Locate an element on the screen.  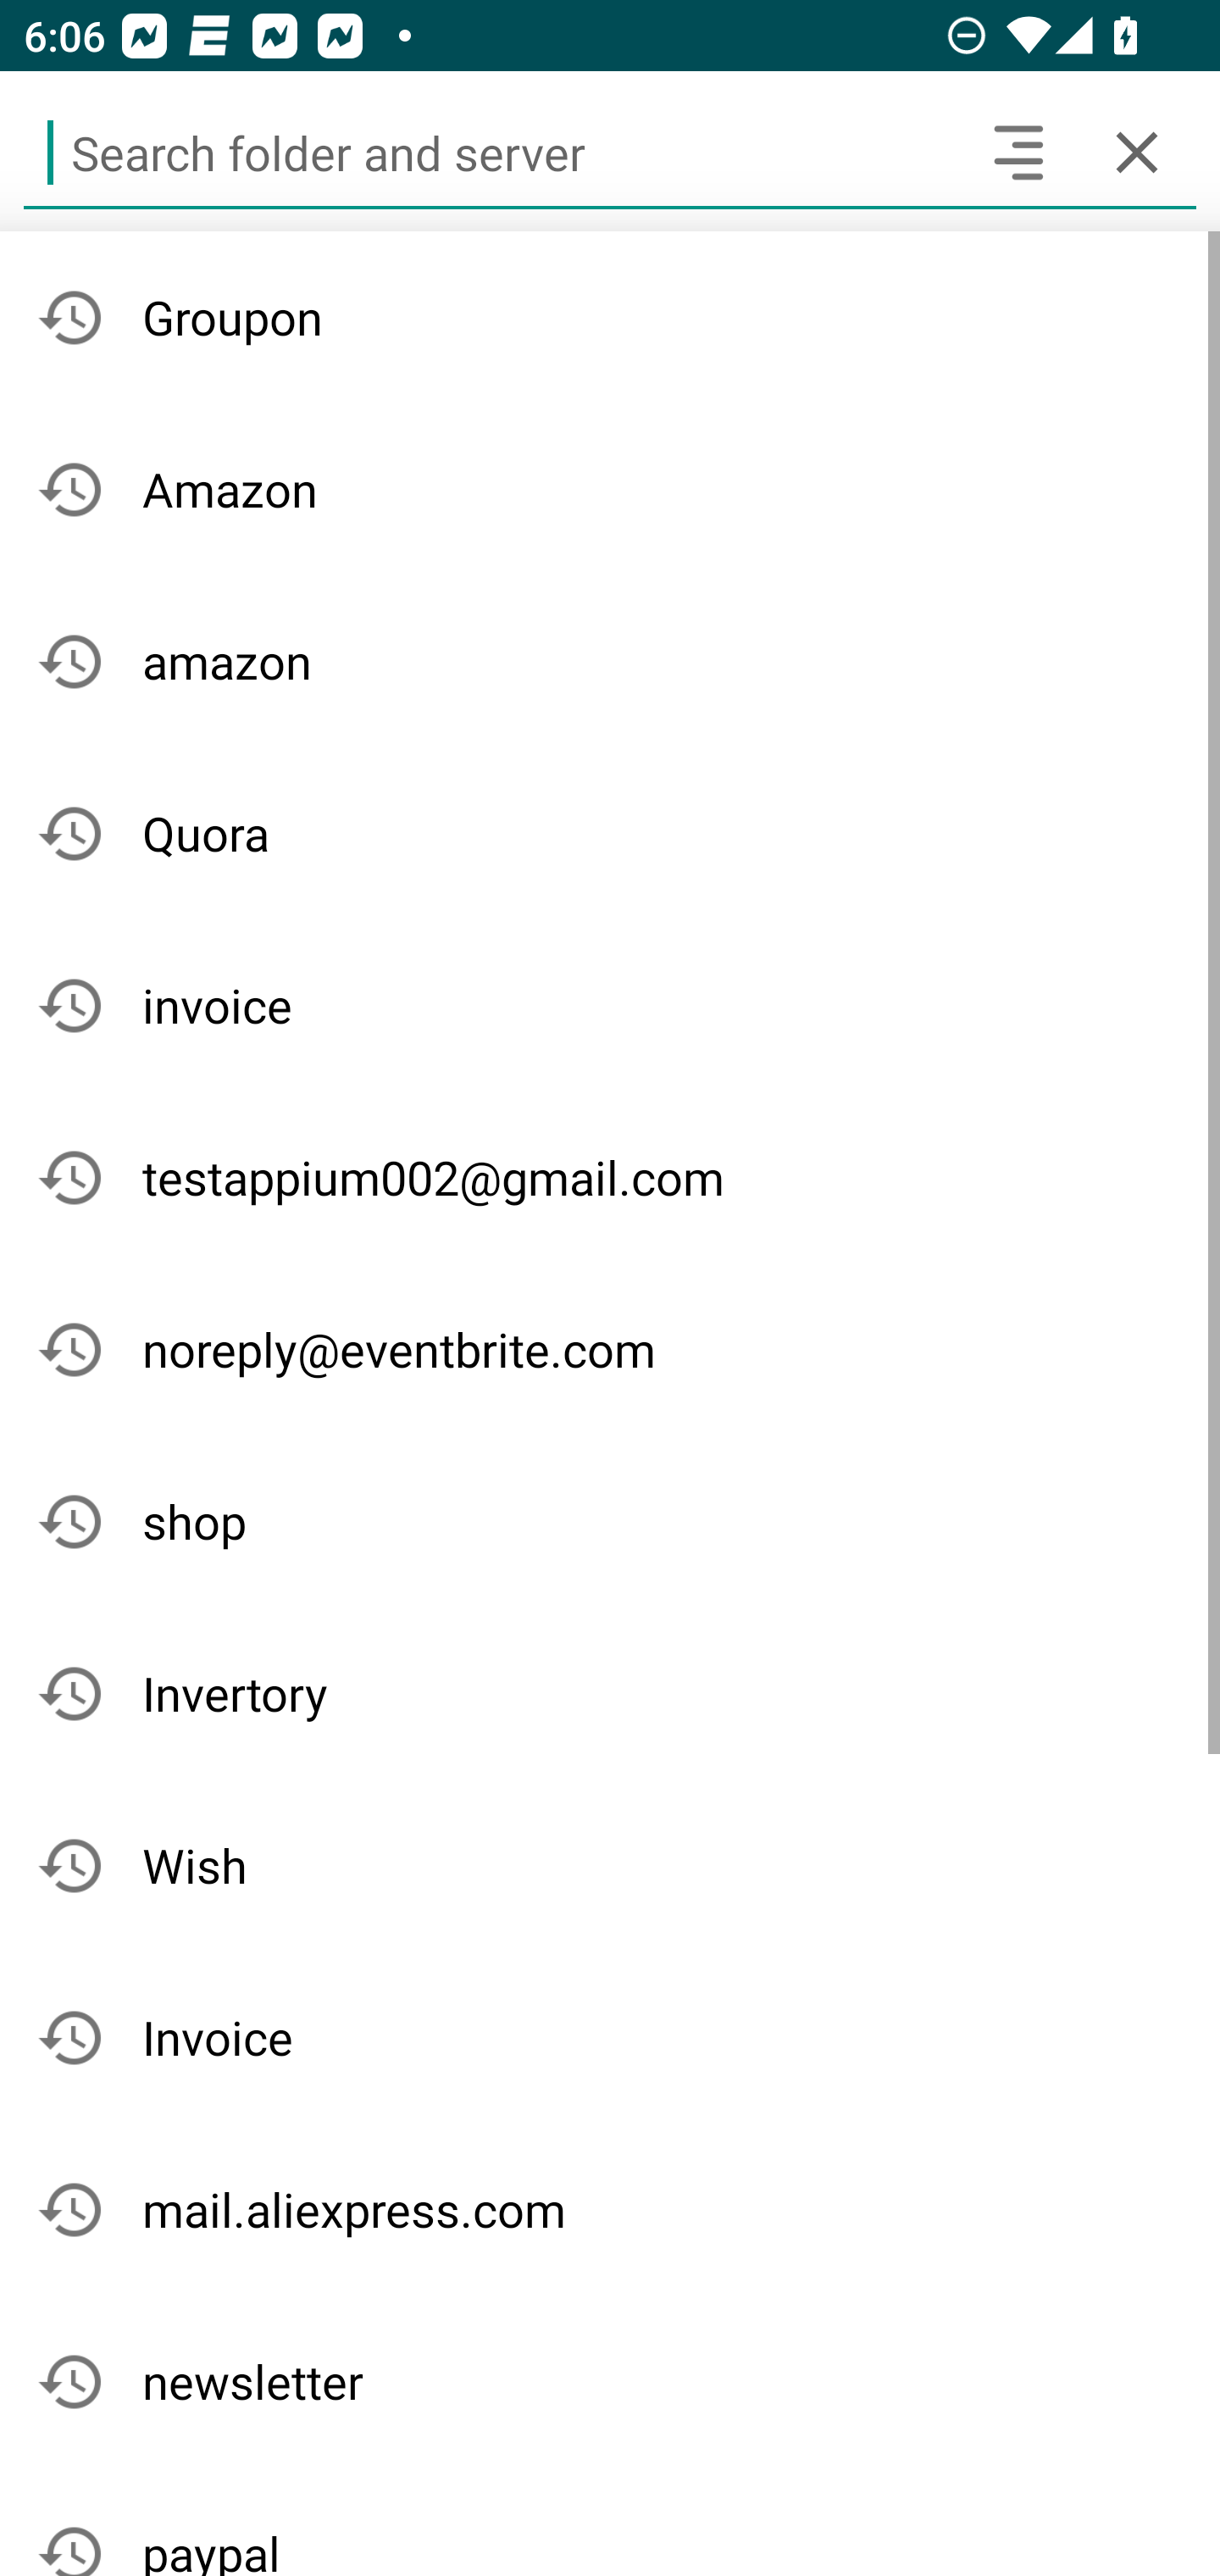
Cancel is located at coordinates (1137, 152).